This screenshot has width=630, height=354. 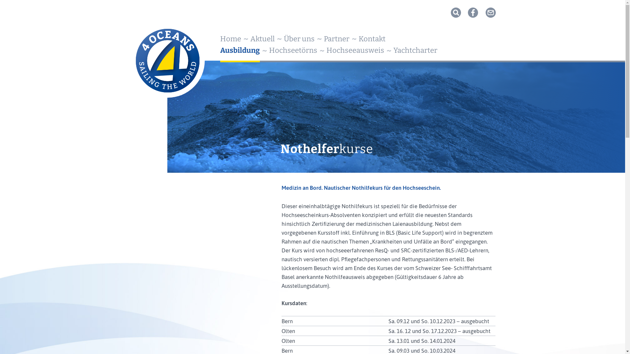 What do you see at coordinates (240, 51) in the screenshot?
I see `Ausbildung` at bounding box center [240, 51].